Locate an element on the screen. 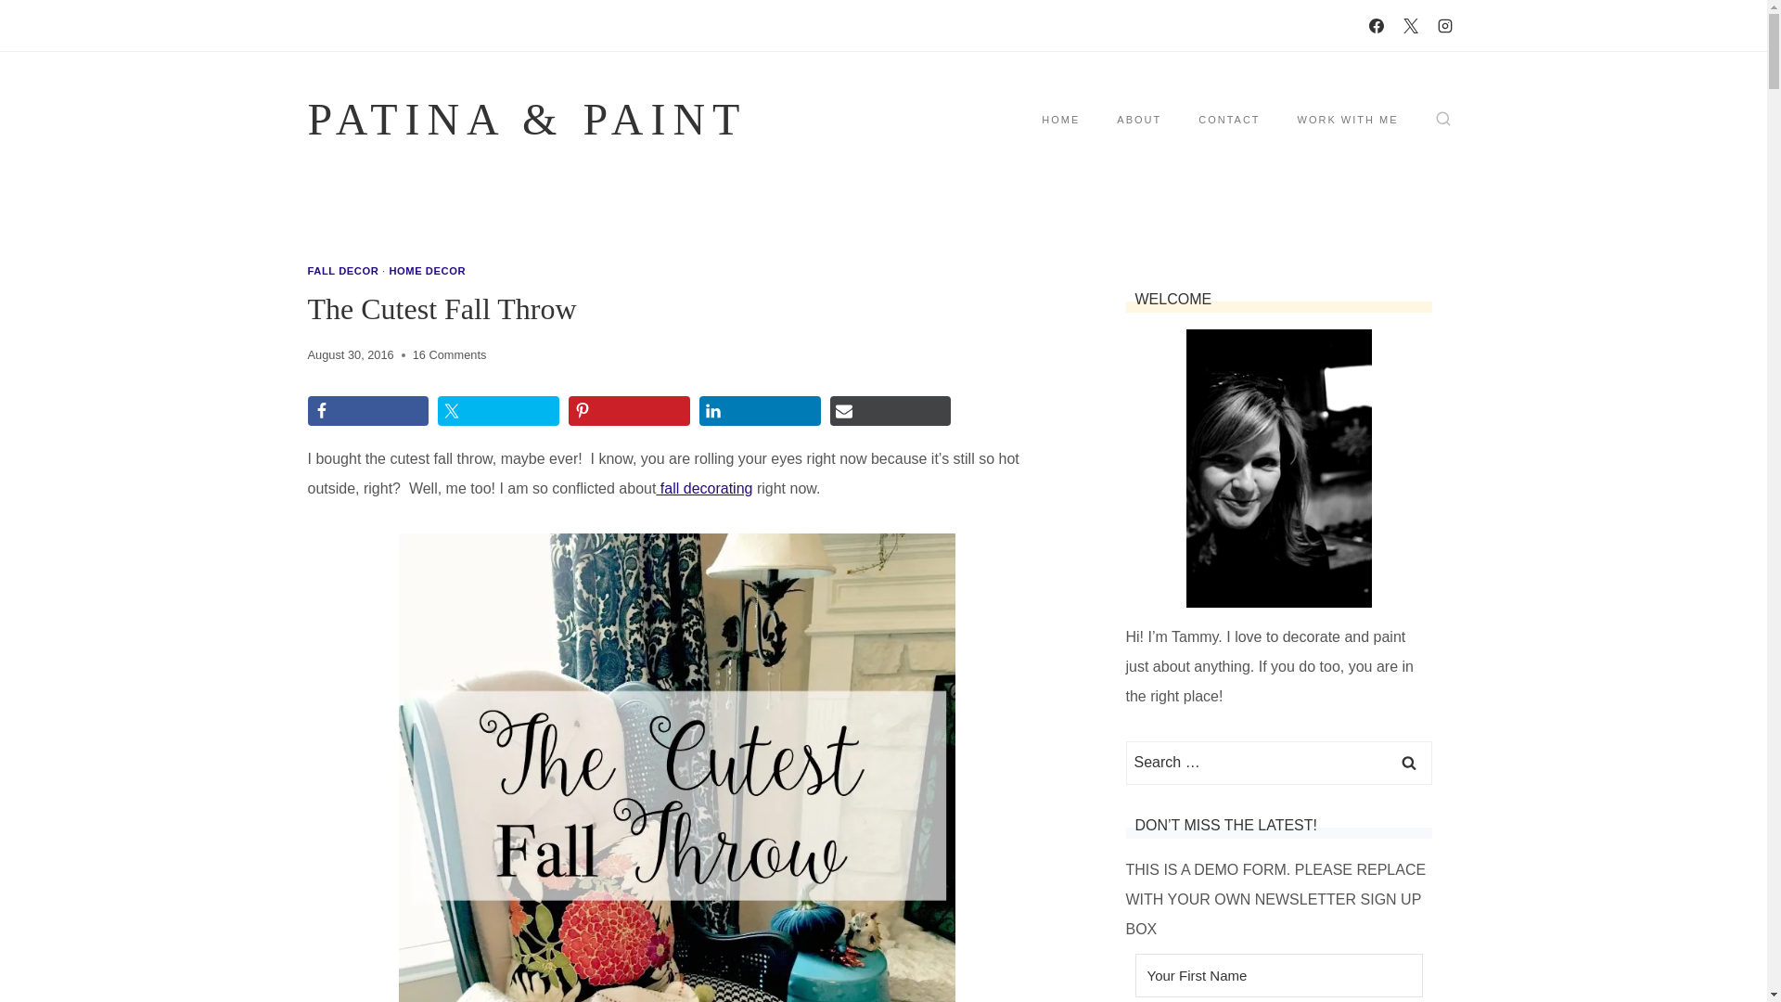 The width and height of the screenshot is (1781, 1002). CONTACT is located at coordinates (1228, 119).